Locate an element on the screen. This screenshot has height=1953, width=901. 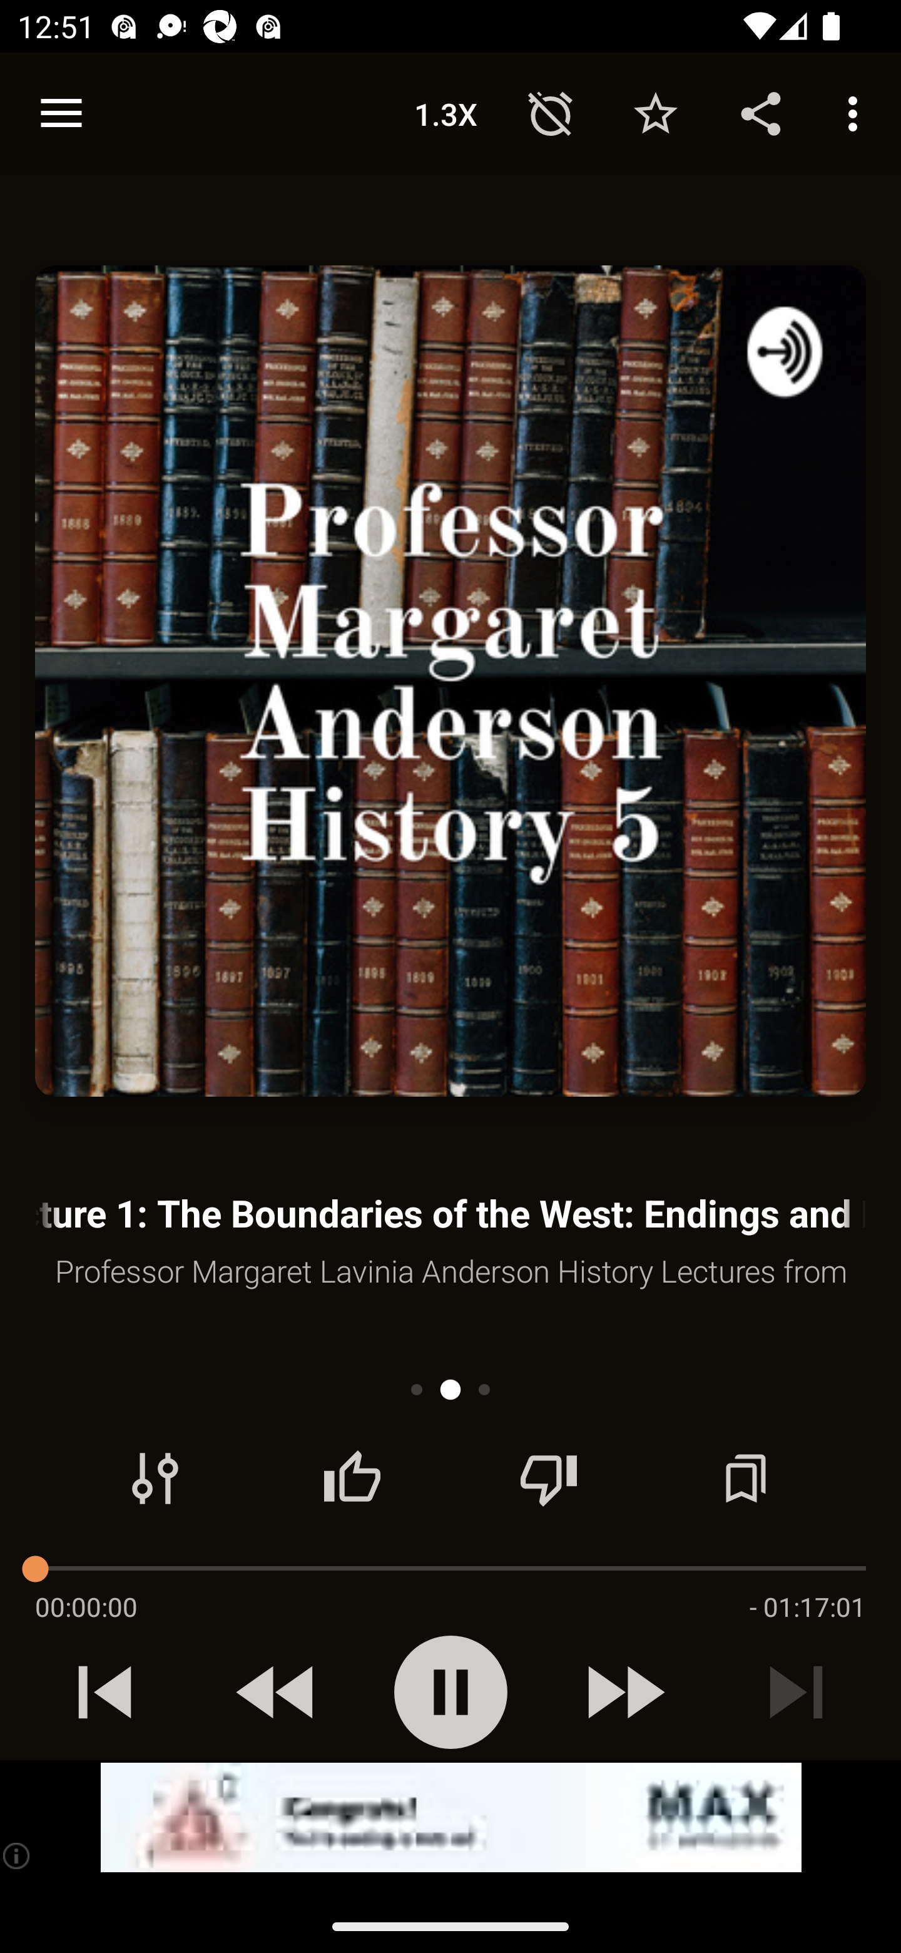
More options is located at coordinates (857, 113).